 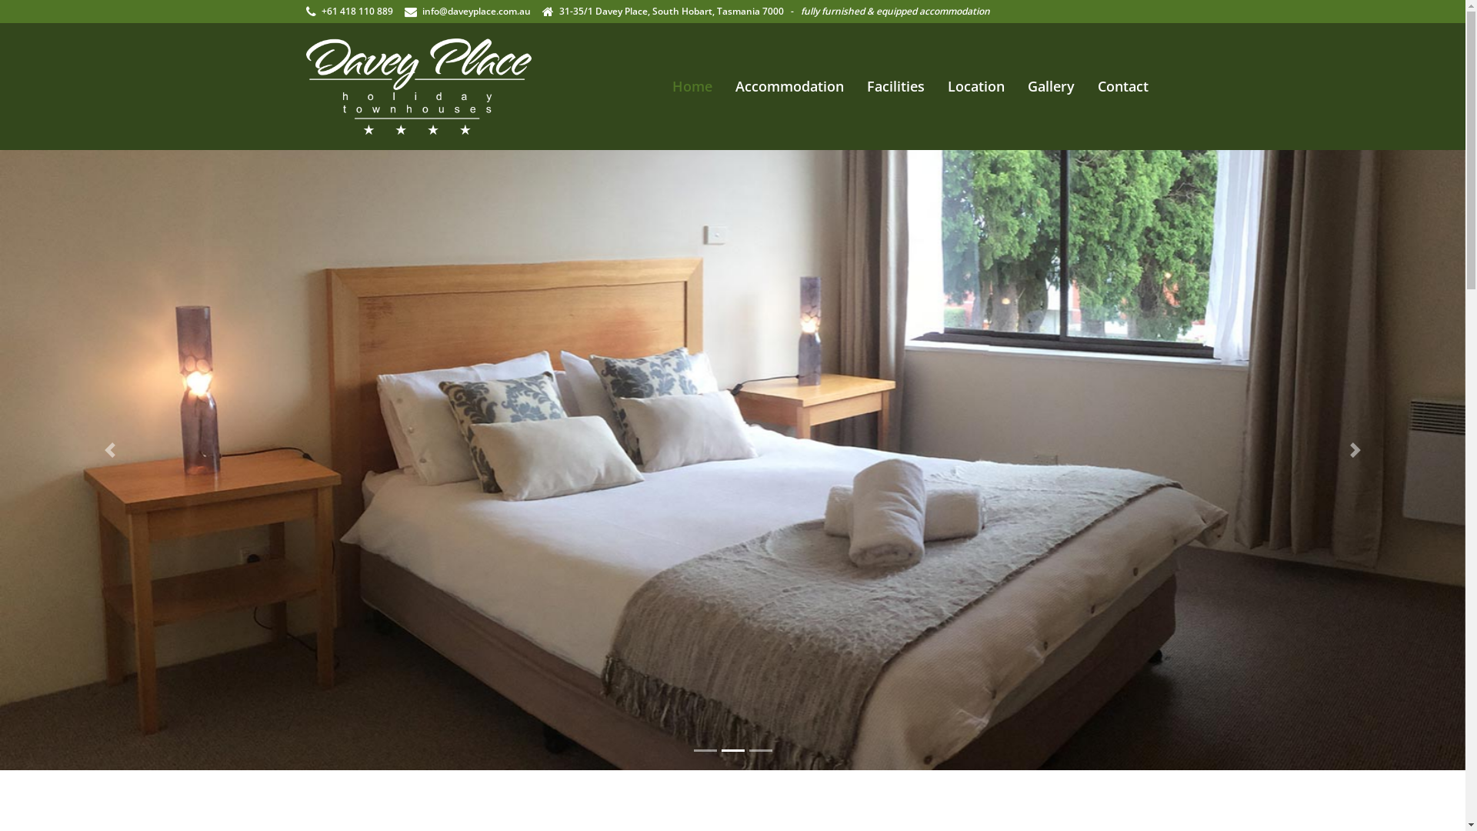 What do you see at coordinates (110, 449) in the screenshot?
I see `Previous` at bounding box center [110, 449].